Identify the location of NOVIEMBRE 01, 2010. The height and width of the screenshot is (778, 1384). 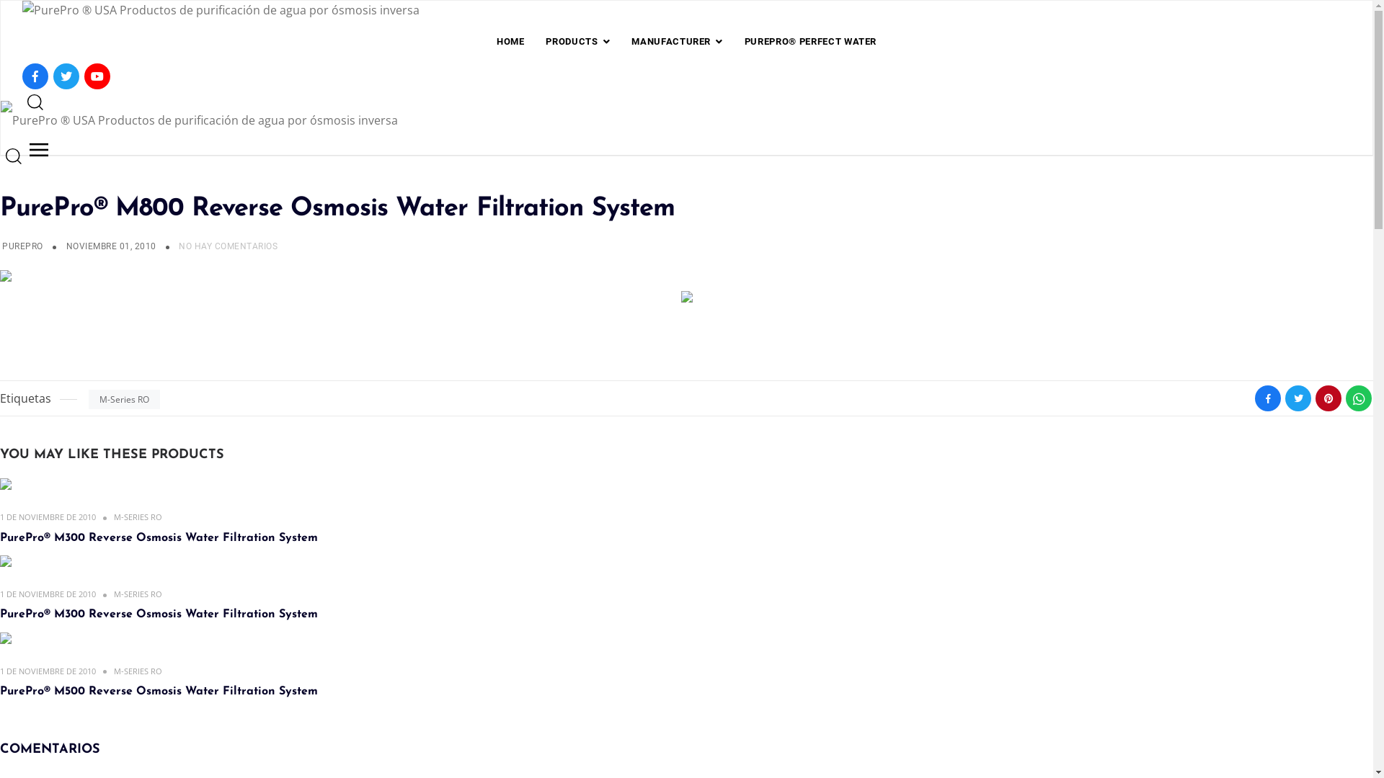
(112, 246).